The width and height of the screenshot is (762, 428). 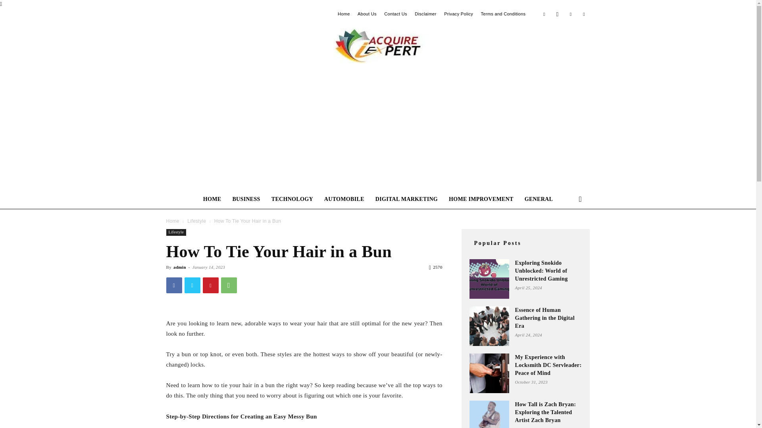 I want to click on Search, so click(x=568, y=231).